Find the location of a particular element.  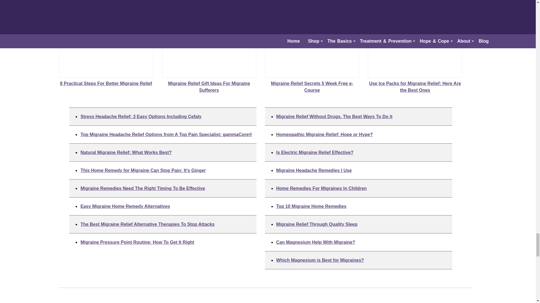

Go to Ice Packs for Migraine Relief: Here Are The Best Ones is located at coordinates (415, 84).